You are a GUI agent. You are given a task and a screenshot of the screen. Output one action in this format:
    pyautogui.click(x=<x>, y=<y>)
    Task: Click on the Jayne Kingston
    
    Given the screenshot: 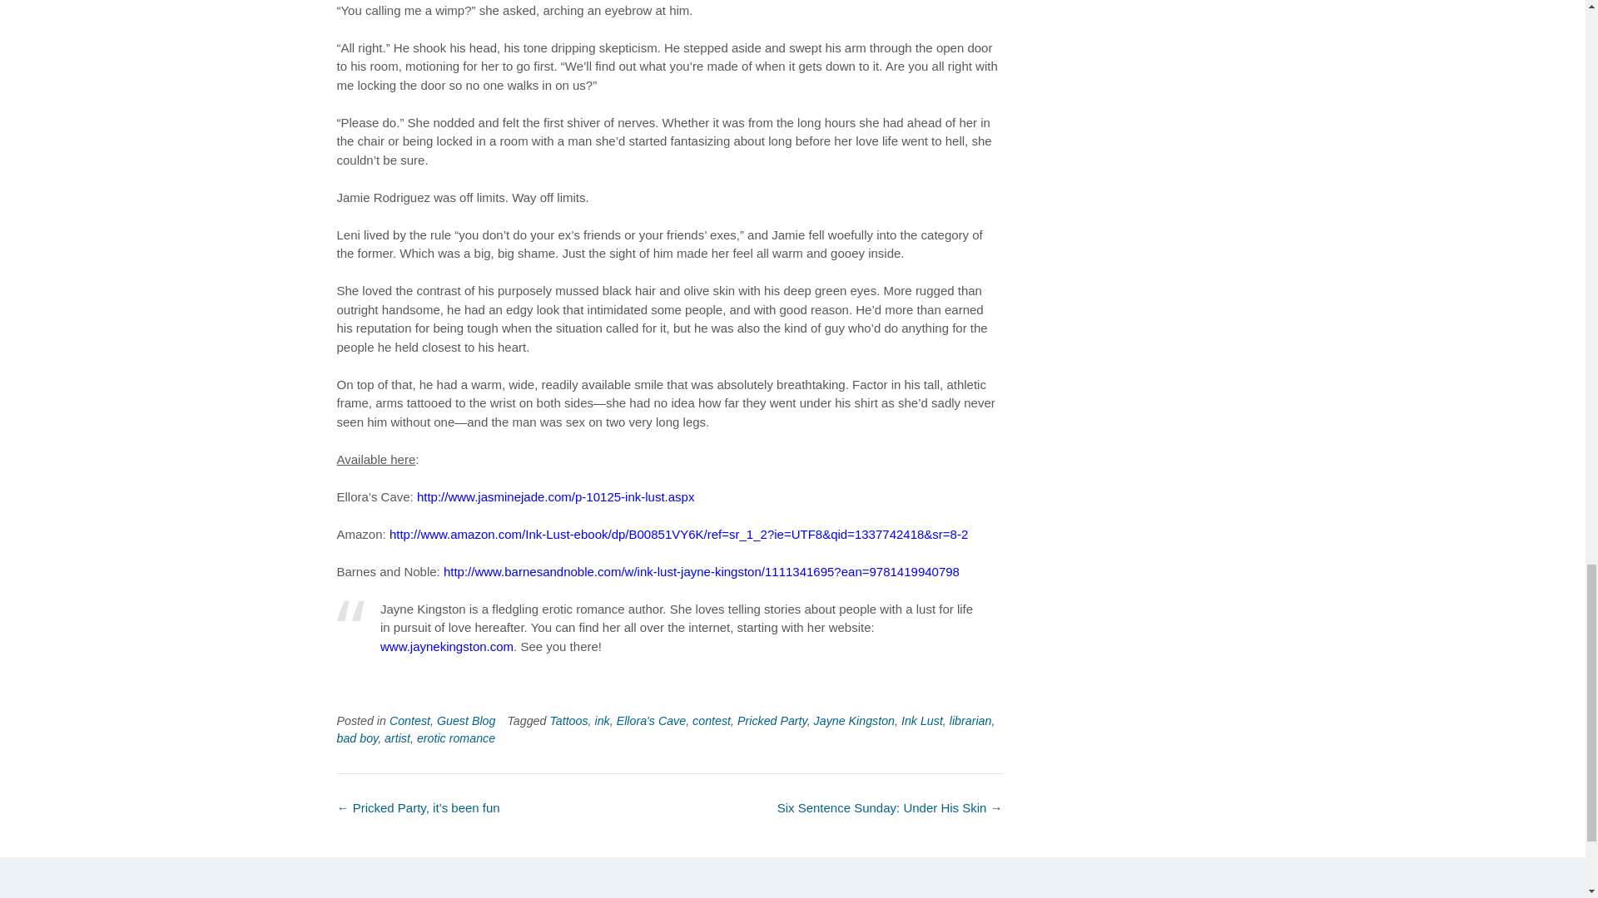 What is the action you would take?
    pyautogui.click(x=854, y=720)
    